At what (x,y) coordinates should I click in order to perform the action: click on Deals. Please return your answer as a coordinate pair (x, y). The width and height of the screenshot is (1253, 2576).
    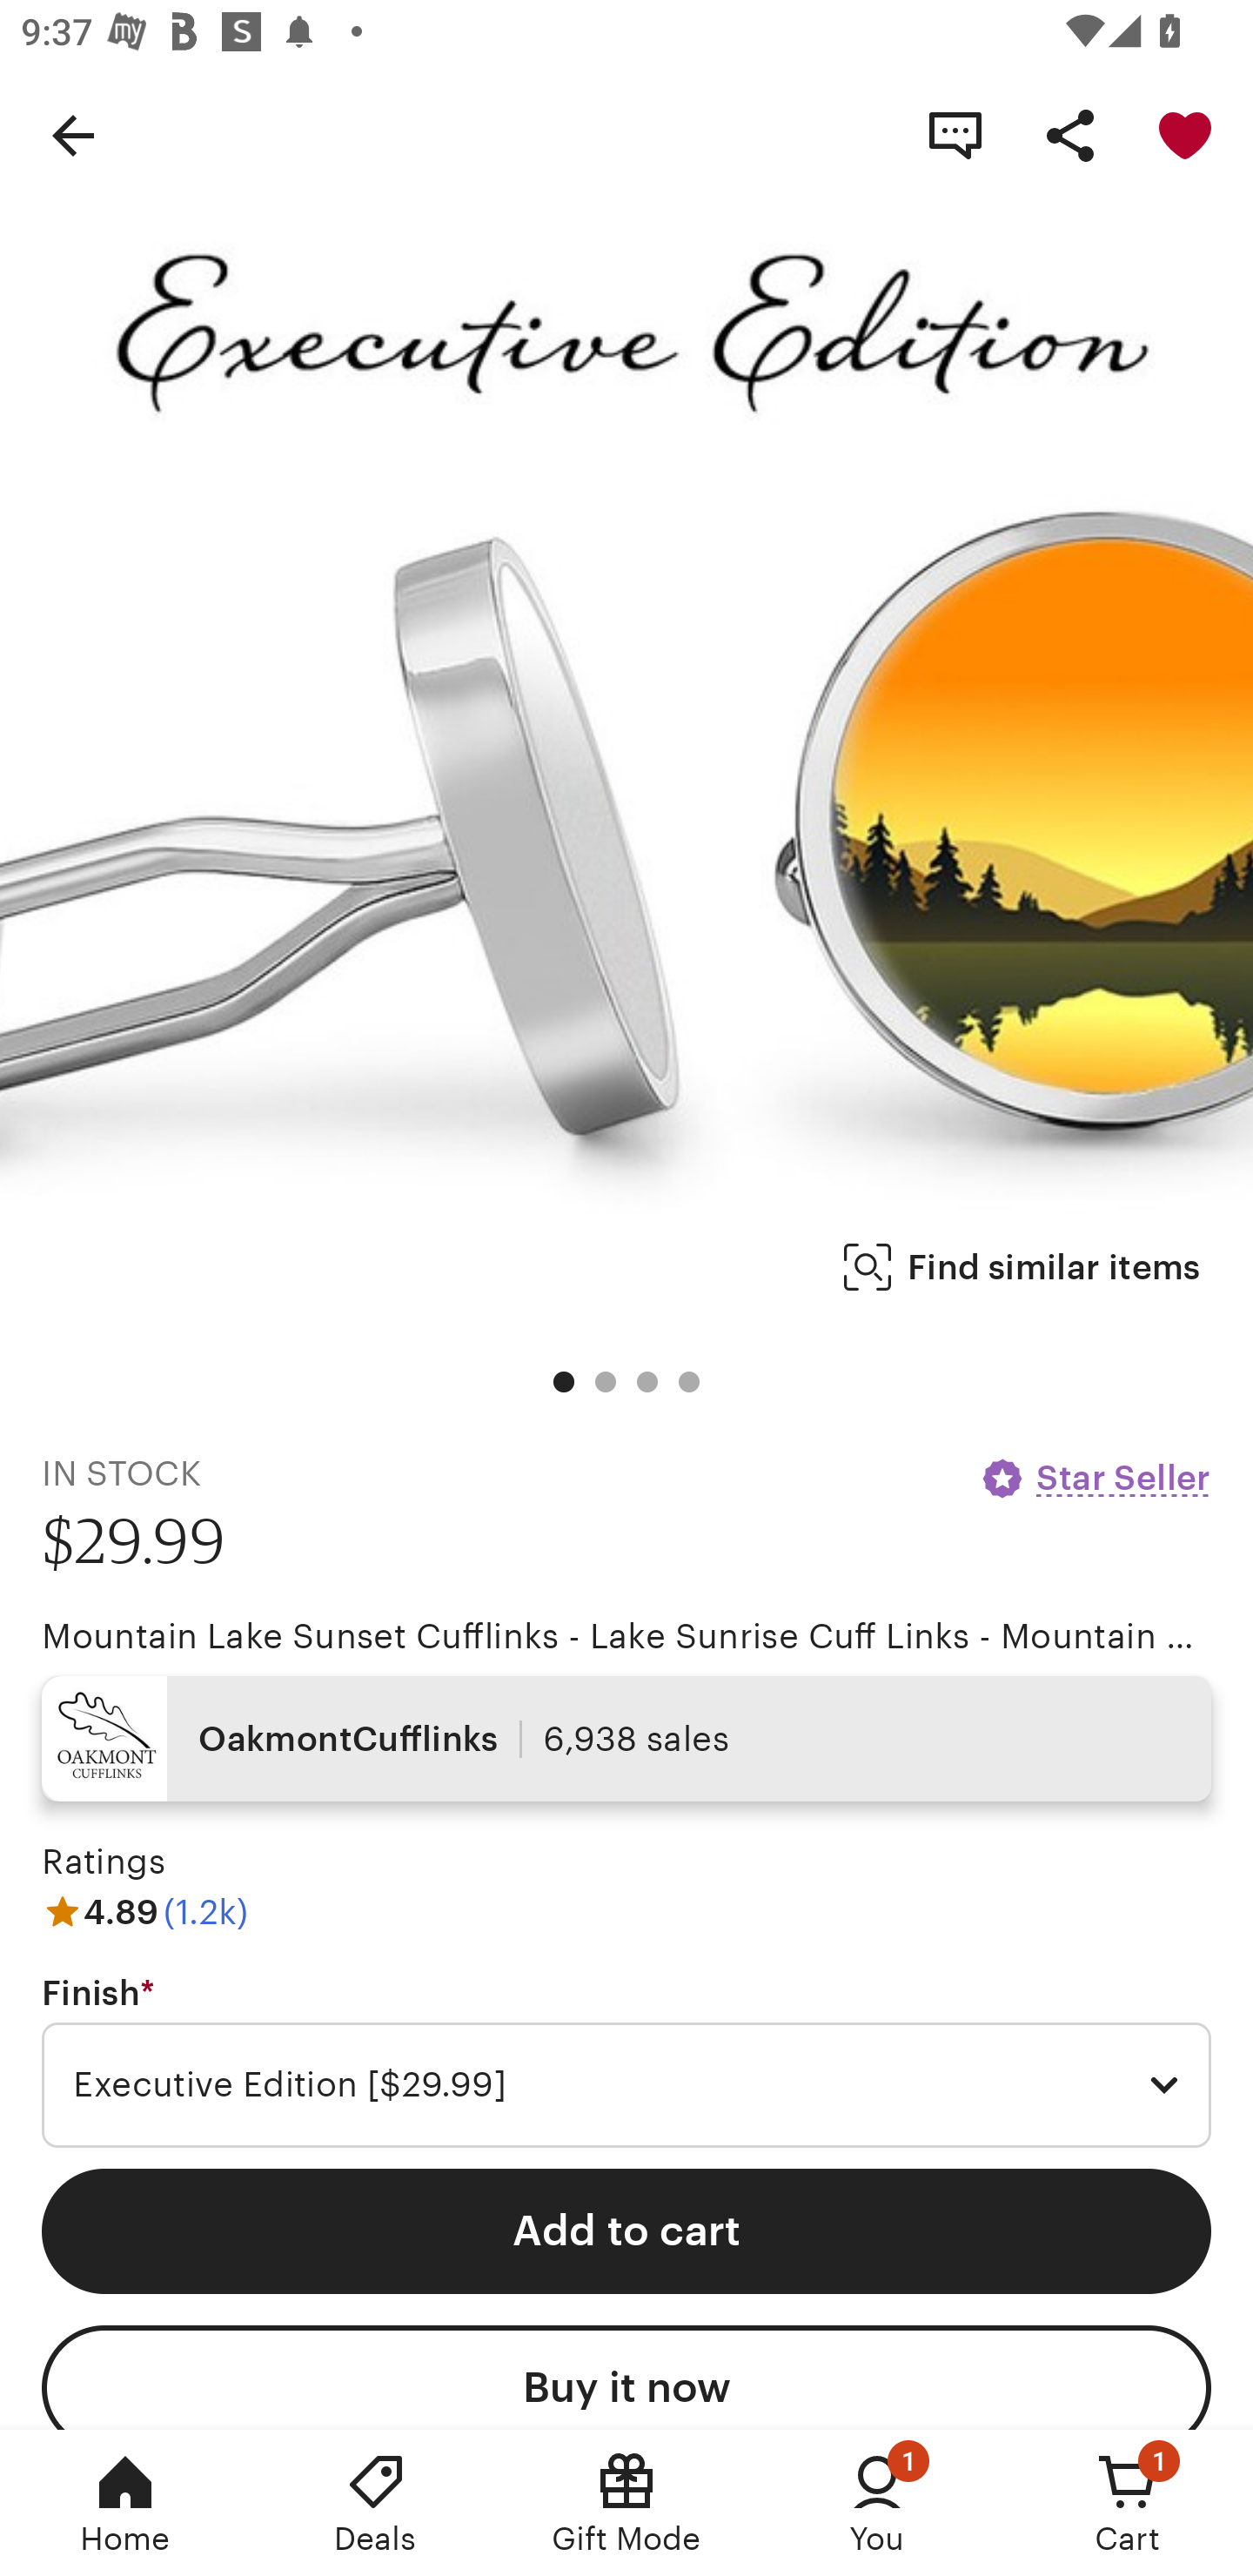
    Looking at the image, I should click on (376, 2503).